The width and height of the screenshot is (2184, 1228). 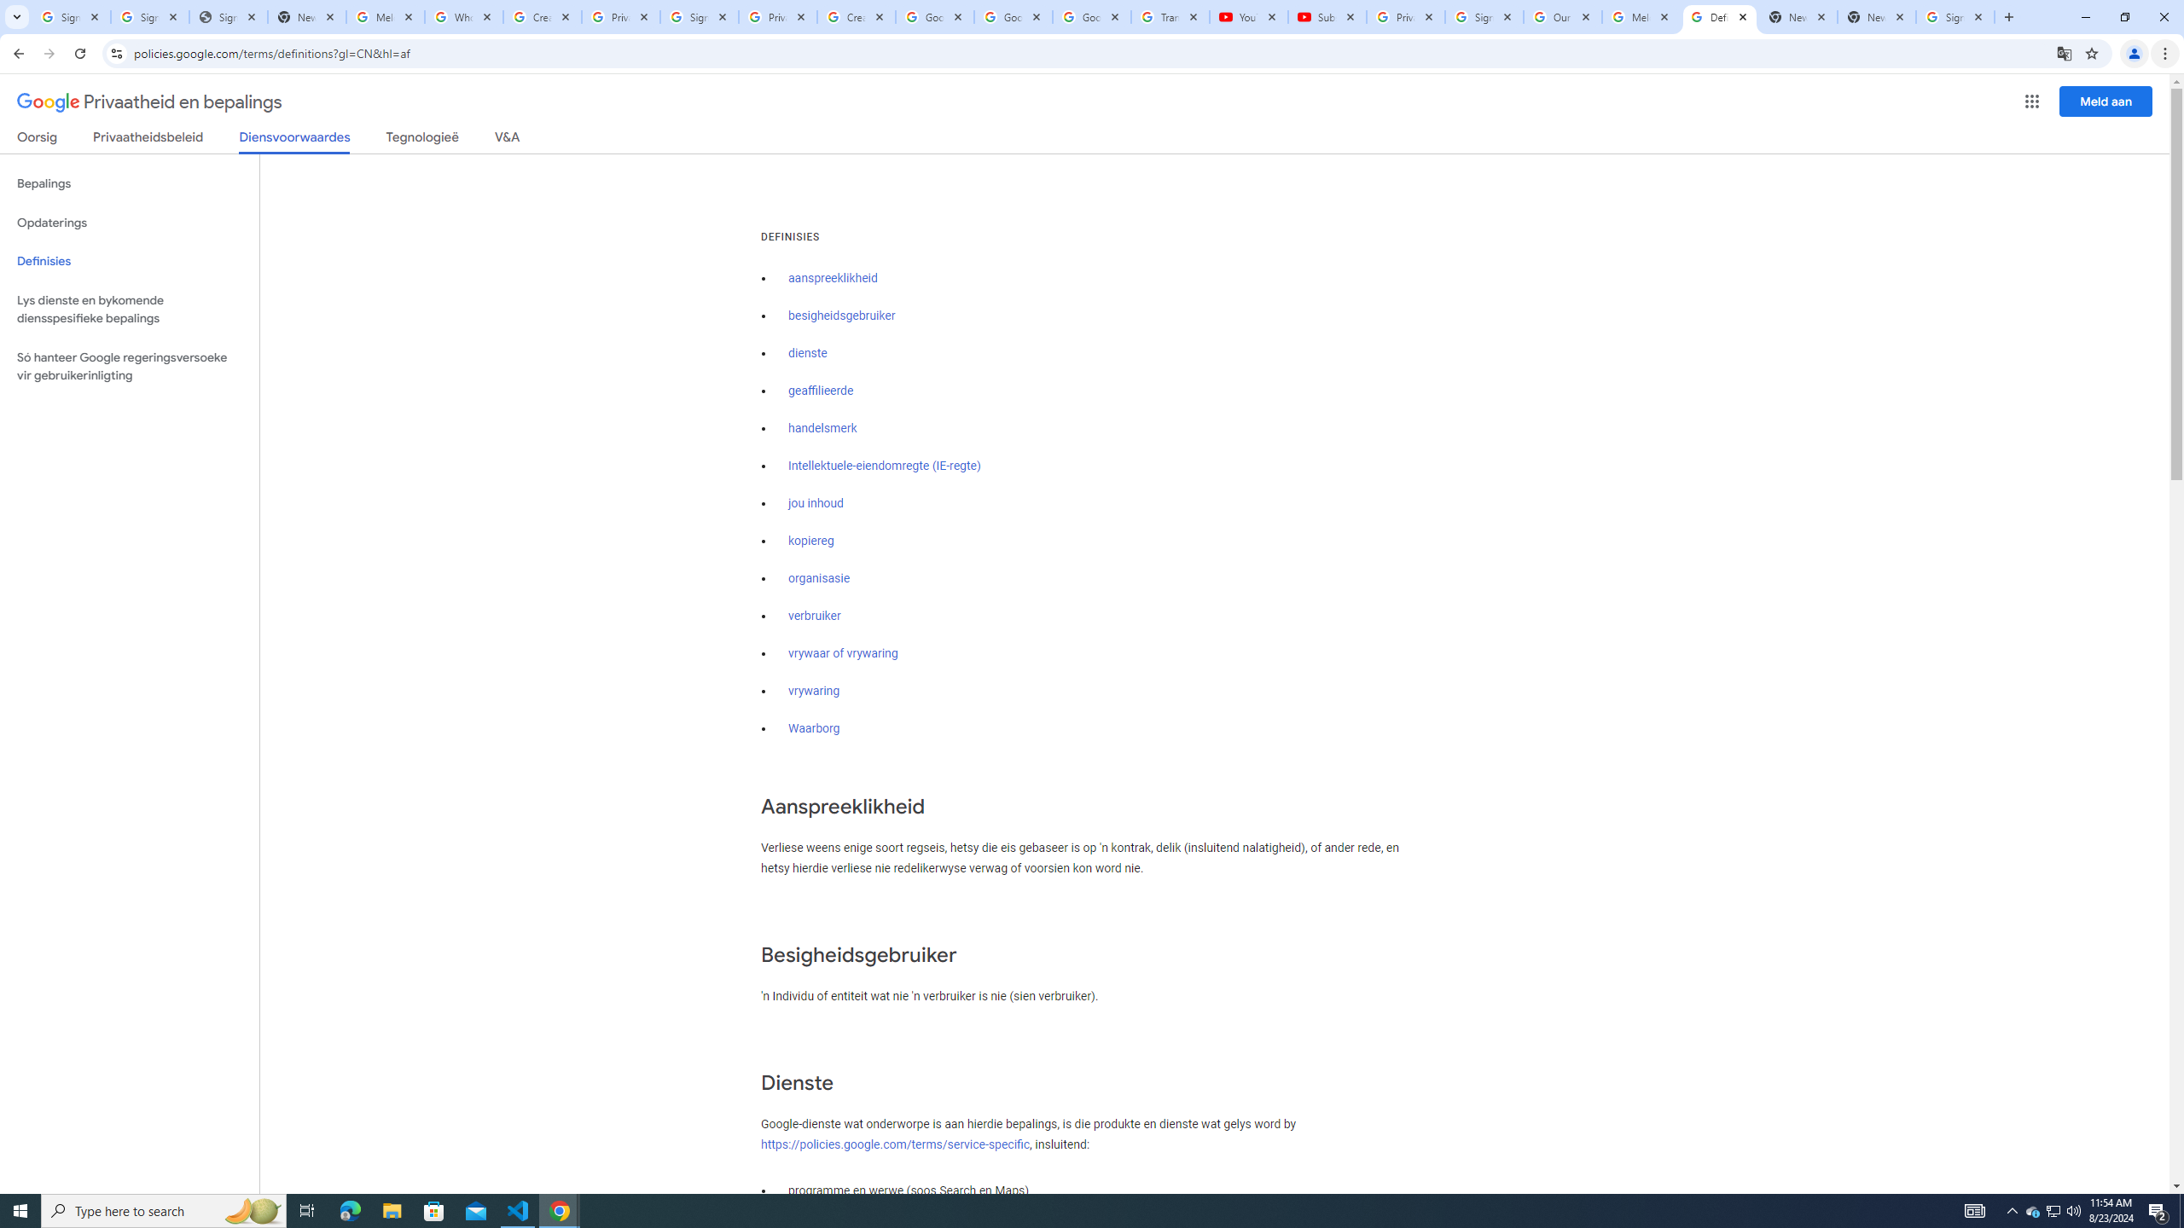 I want to click on V&A, so click(x=507, y=140).